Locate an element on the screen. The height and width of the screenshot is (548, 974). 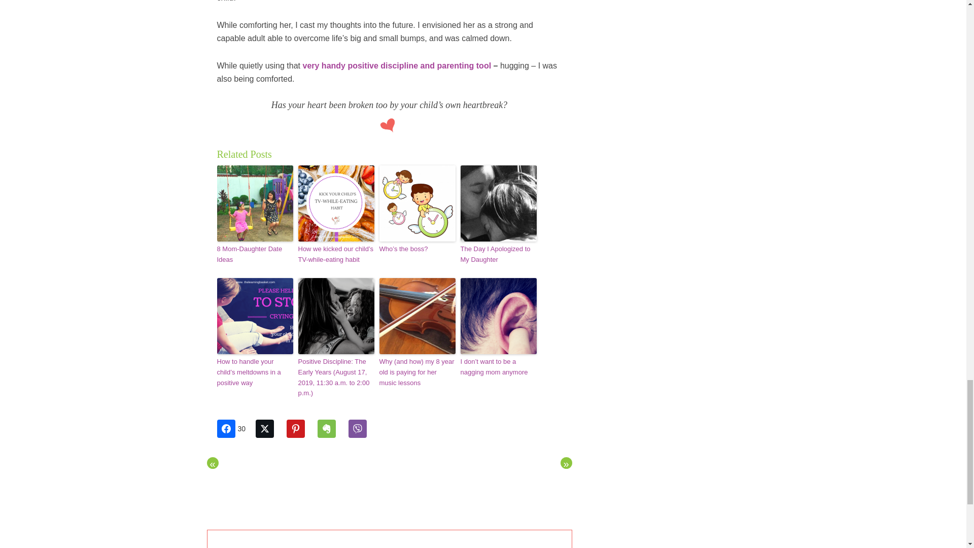
Previous Post: 5 Ways to Explore Ancient Egypt is located at coordinates (212, 463).